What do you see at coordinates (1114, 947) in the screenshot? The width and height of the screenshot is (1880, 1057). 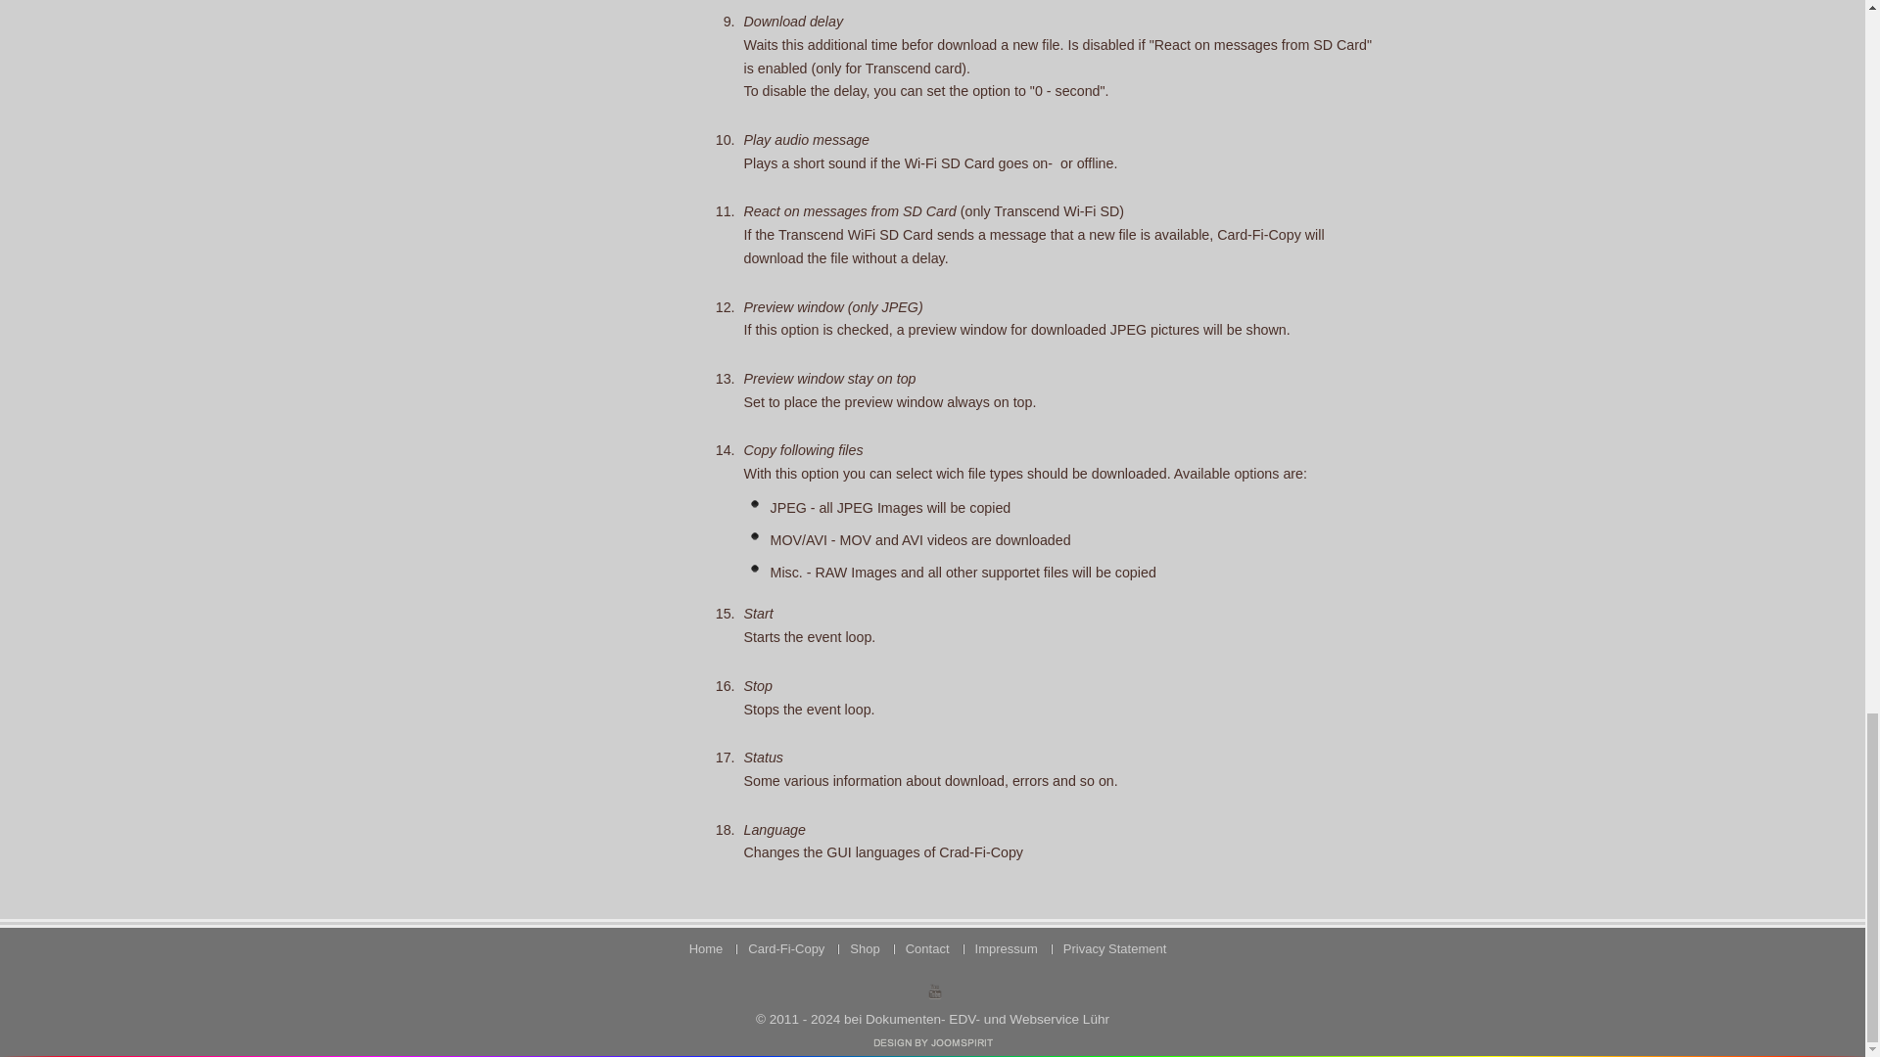 I see `Privacy Statement` at bounding box center [1114, 947].